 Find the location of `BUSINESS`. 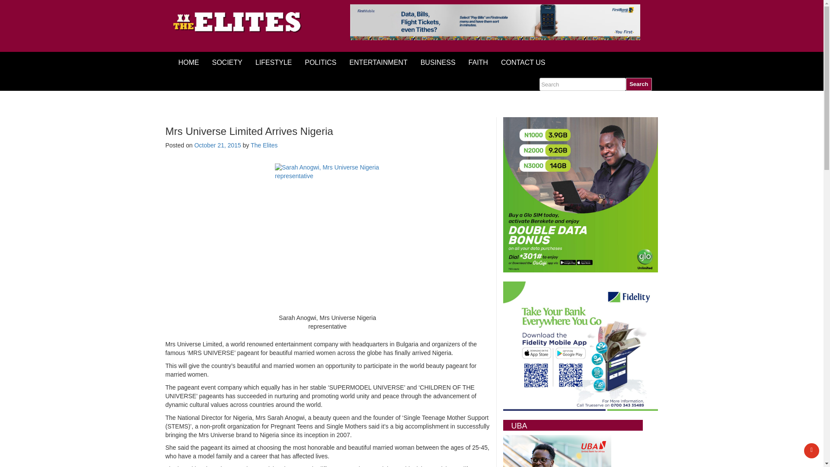

BUSINESS is located at coordinates (438, 62).